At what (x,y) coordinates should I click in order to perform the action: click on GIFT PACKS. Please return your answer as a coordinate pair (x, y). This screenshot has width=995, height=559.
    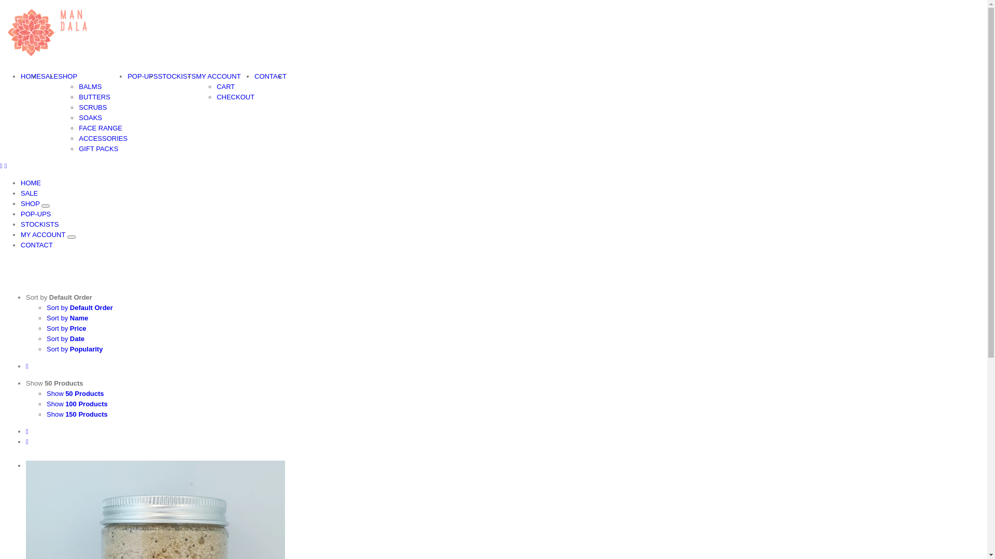
    Looking at the image, I should click on (98, 149).